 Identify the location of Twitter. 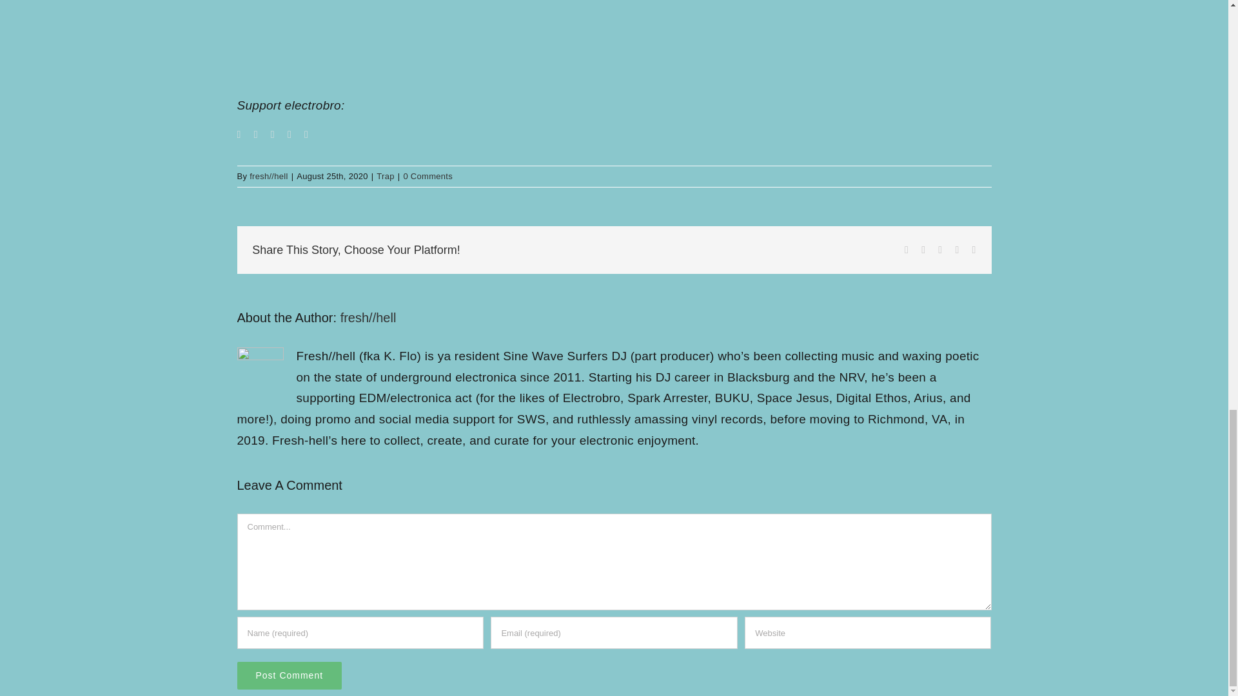
(255, 134).